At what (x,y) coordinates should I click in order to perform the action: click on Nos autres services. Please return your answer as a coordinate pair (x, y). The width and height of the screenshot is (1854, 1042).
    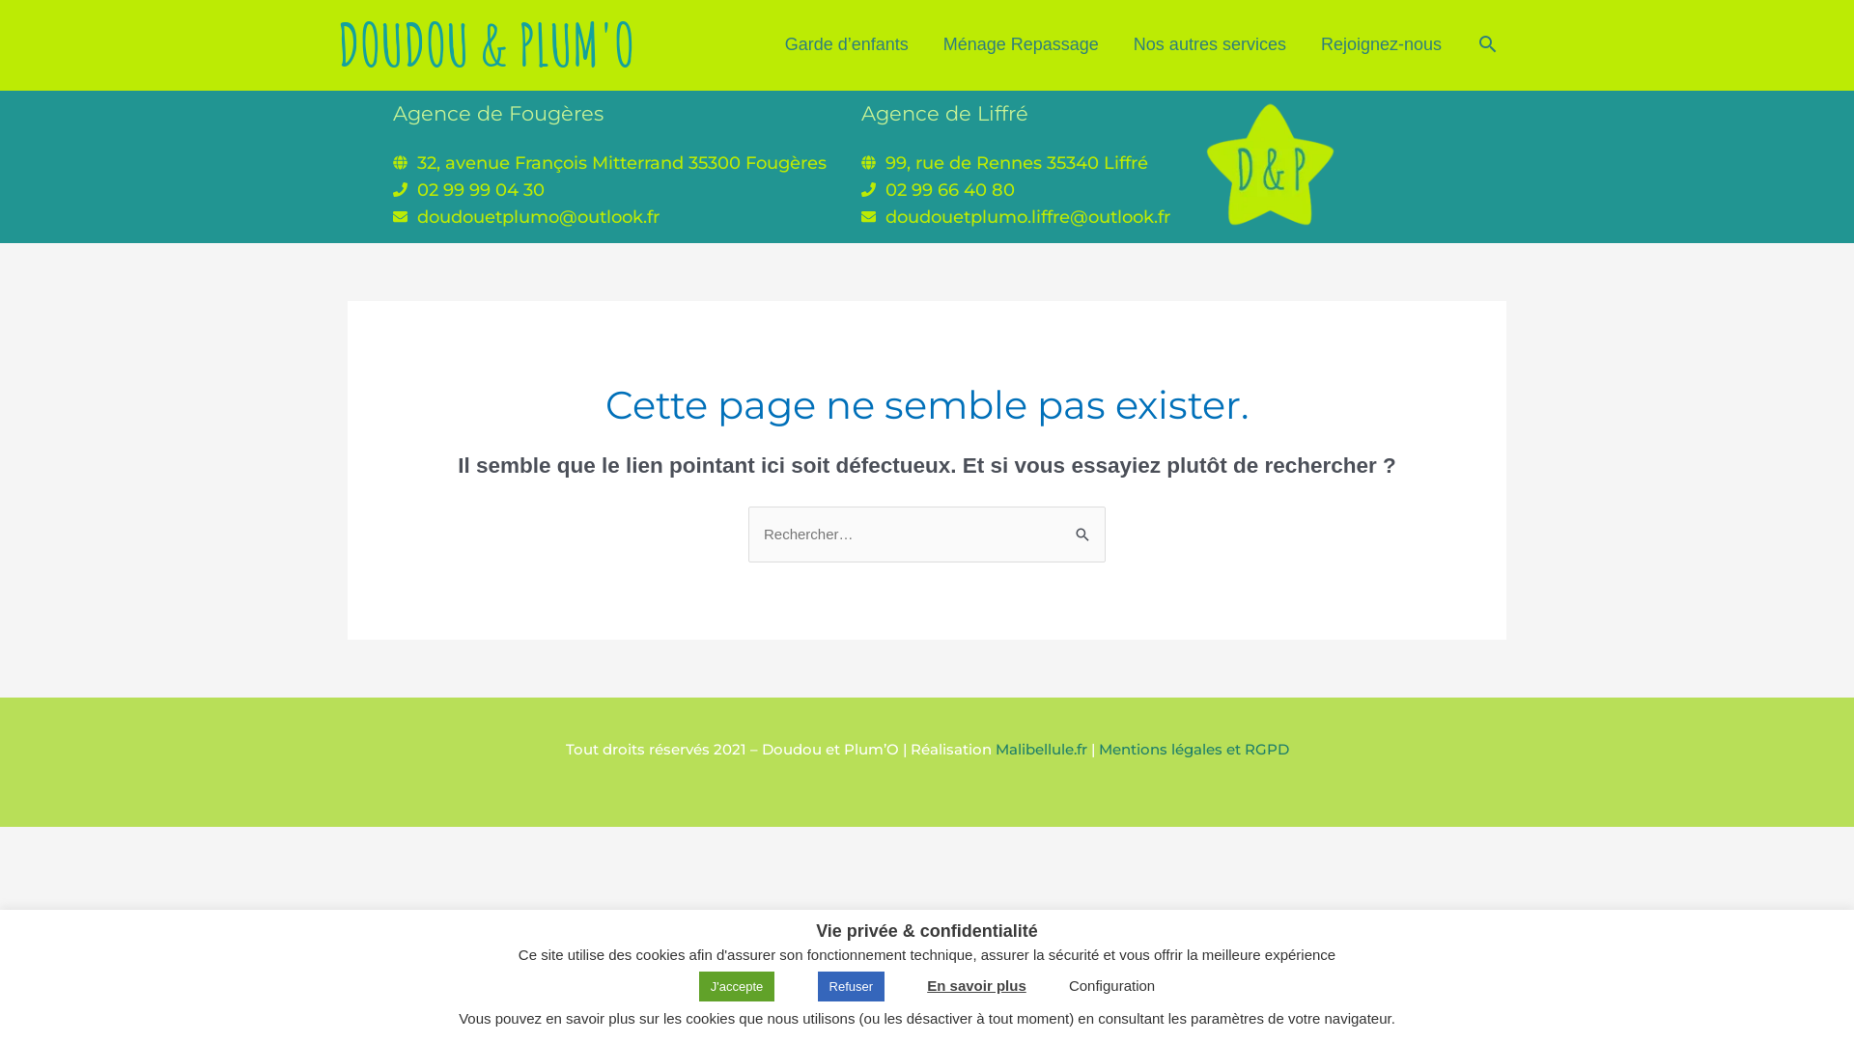
    Looking at the image, I should click on (1210, 44).